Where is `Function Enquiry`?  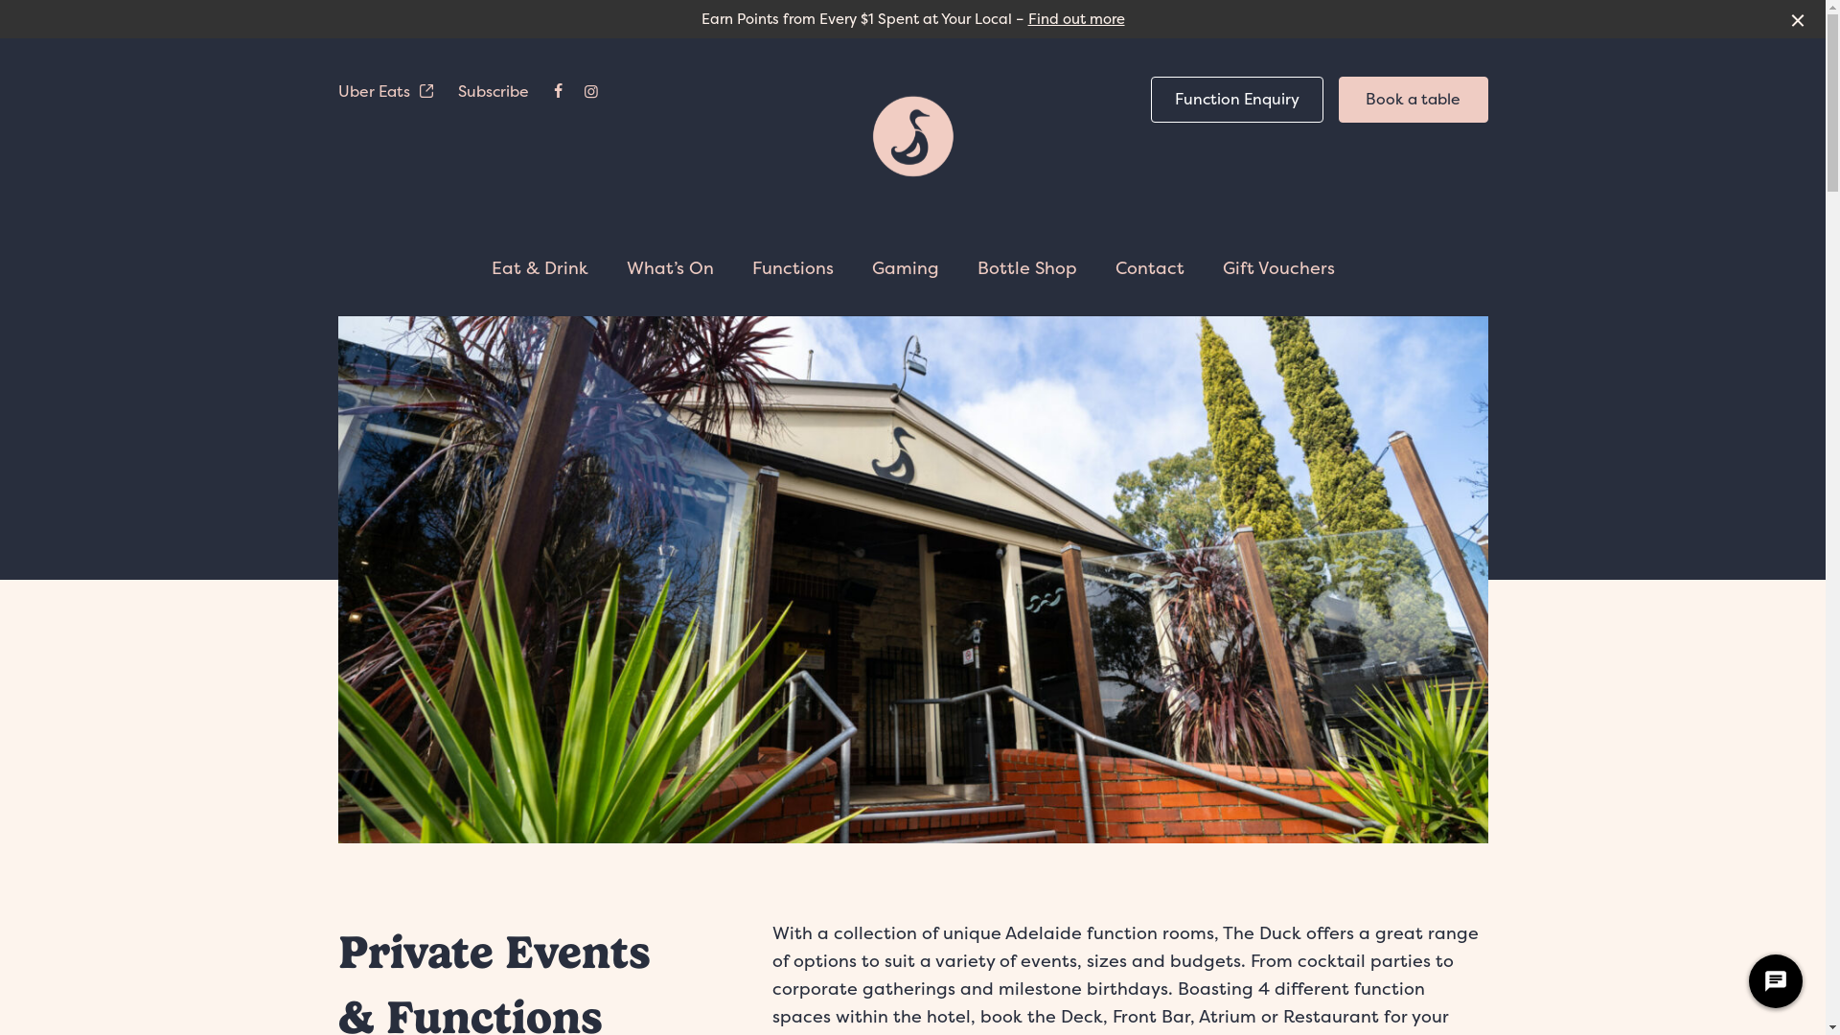 Function Enquiry is located at coordinates (1236, 100).